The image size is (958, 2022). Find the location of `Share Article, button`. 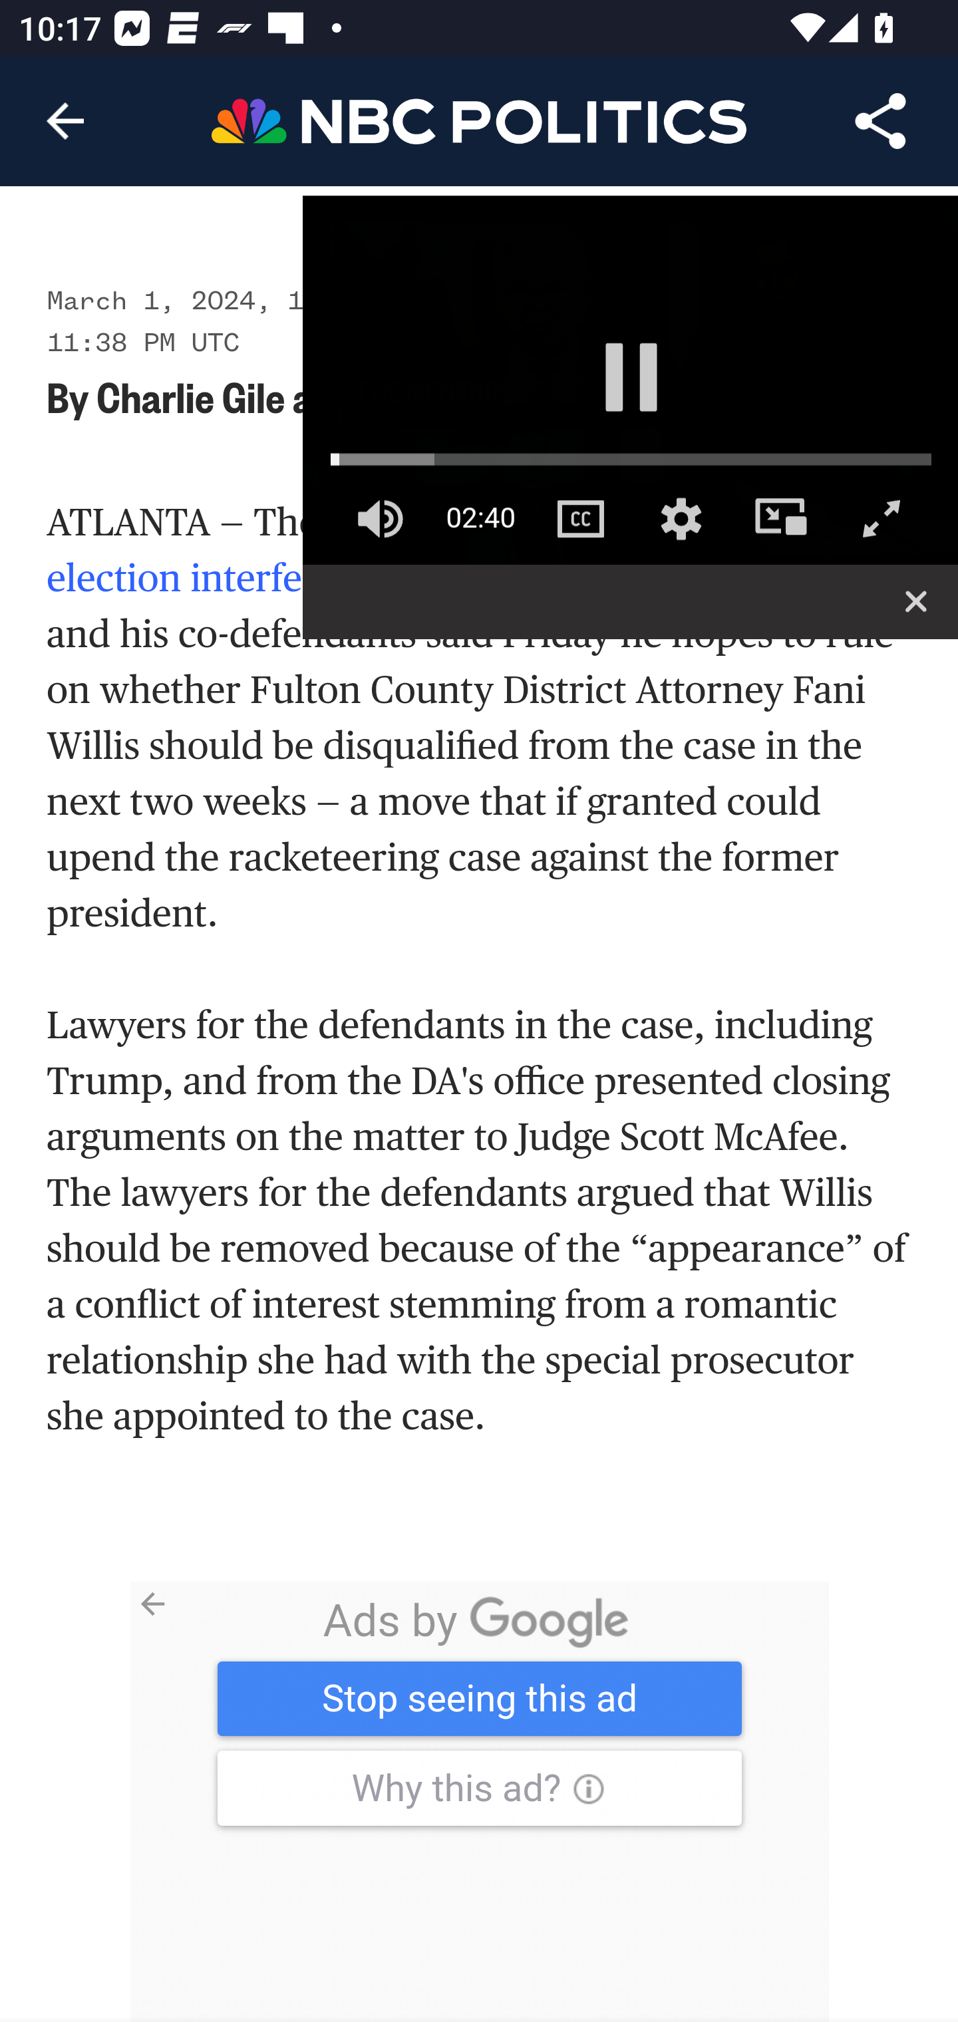

Share Article, button is located at coordinates (881, 121).